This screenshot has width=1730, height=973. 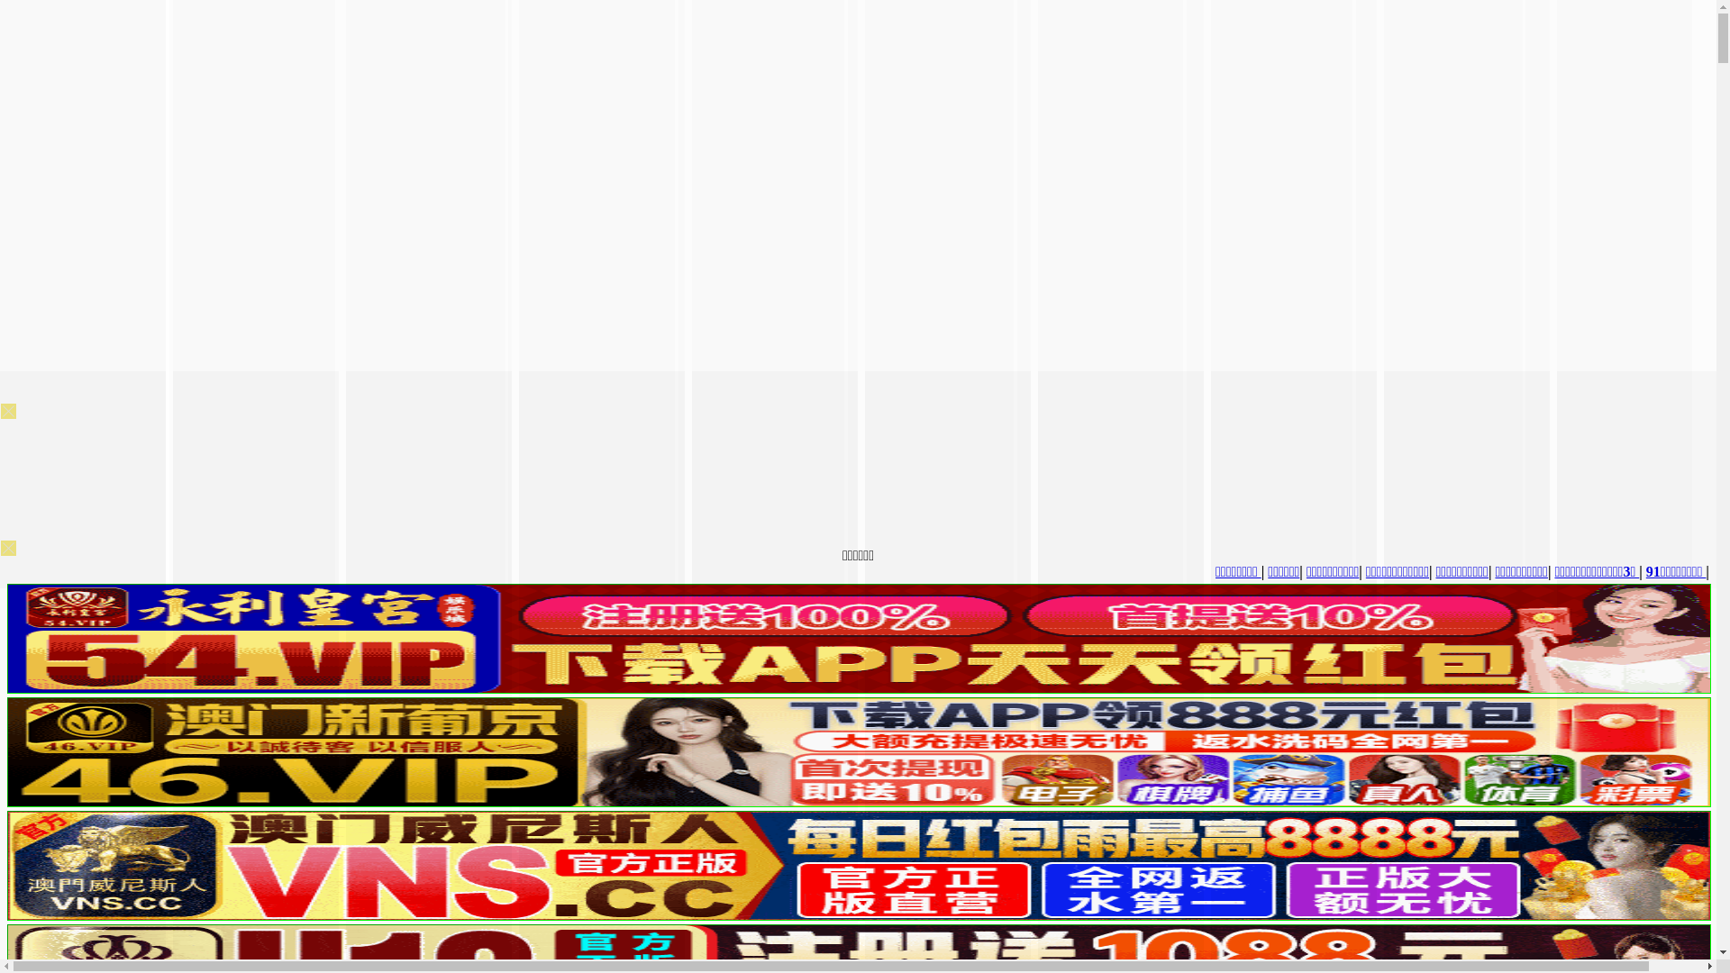 I want to click on |, so click(x=1021, y=571).